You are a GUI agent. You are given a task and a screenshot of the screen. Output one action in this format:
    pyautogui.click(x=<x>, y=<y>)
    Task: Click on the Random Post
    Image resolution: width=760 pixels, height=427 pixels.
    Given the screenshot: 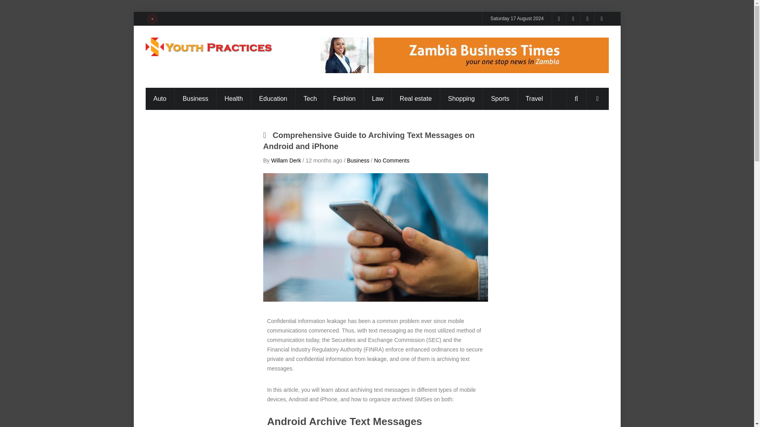 What is the action you would take?
    pyautogui.click(x=597, y=99)
    